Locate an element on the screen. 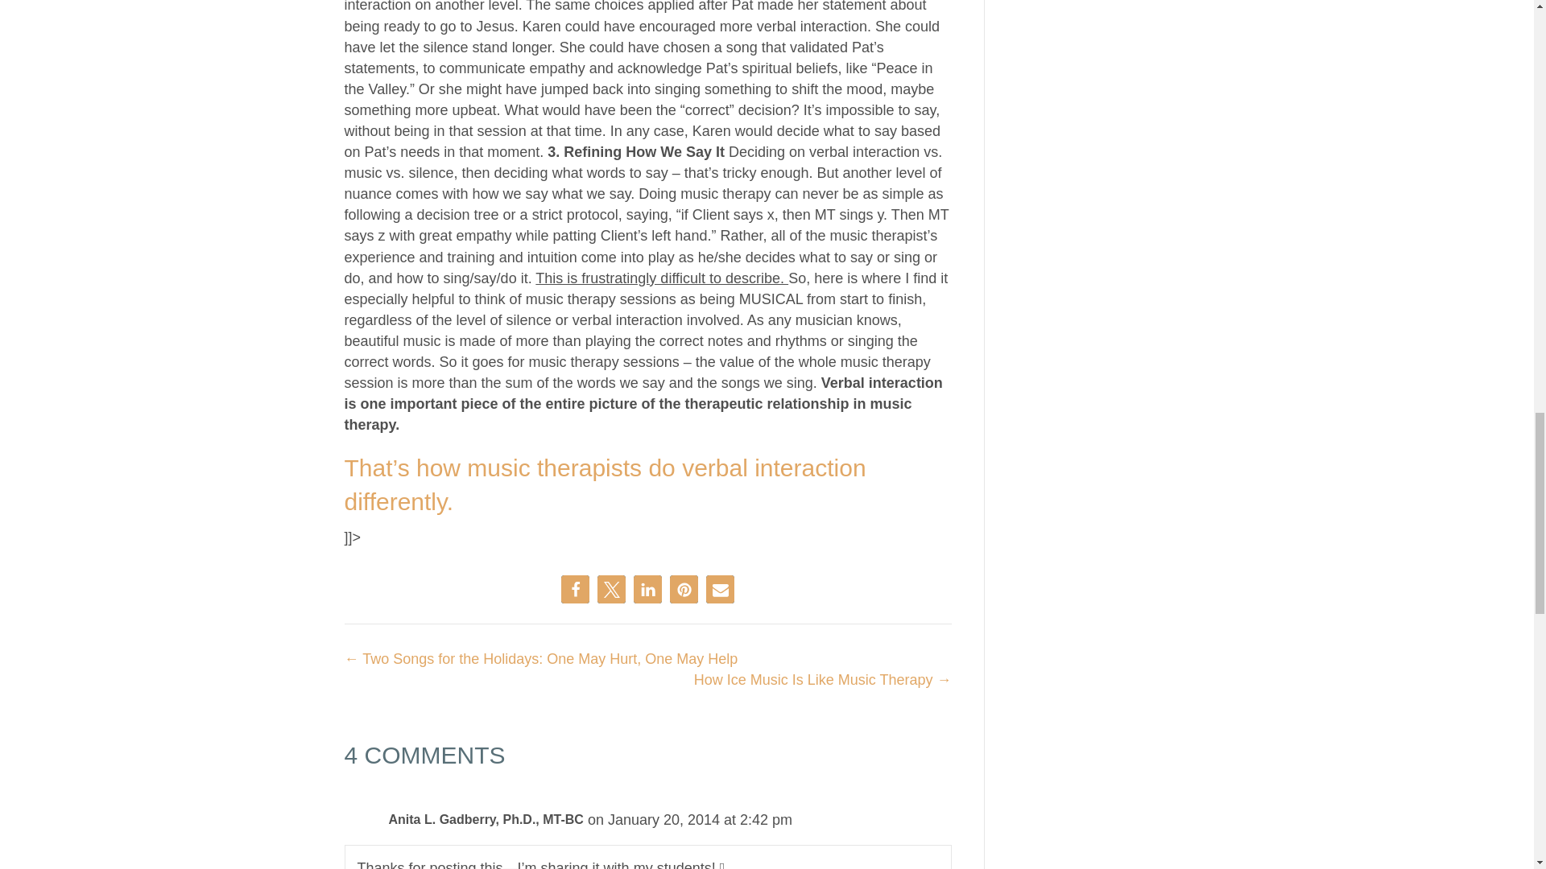 The image size is (1546, 869). Send by email is located at coordinates (720, 589).